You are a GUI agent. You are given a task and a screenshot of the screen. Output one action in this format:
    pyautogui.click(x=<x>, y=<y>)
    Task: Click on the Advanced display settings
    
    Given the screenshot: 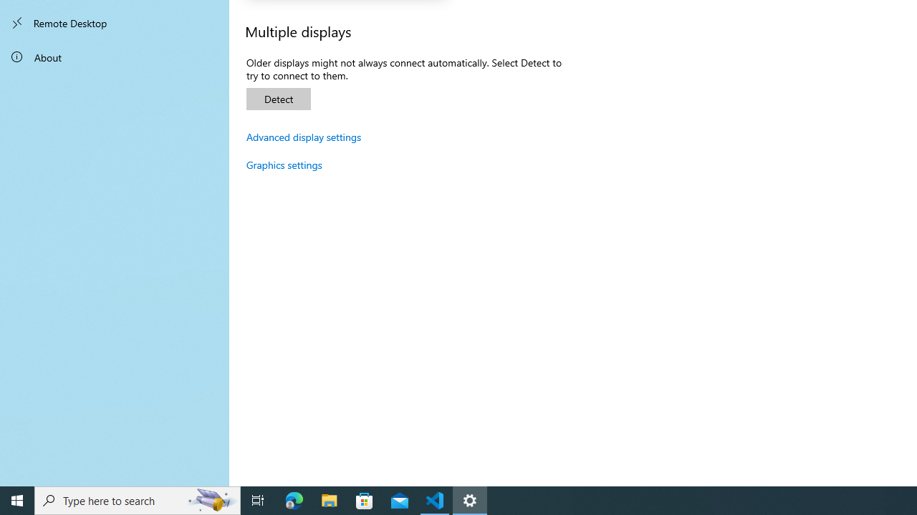 What is the action you would take?
    pyautogui.click(x=304, y=137)
    